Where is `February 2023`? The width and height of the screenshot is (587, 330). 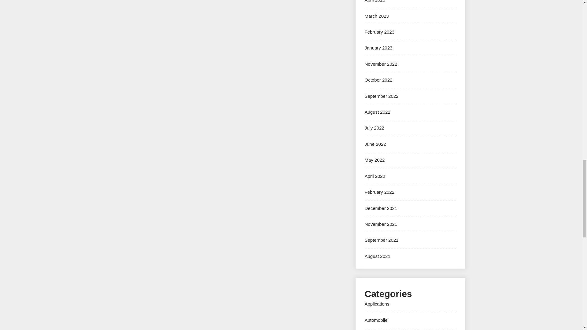
February 2023 is located at coordinates (379, 32).